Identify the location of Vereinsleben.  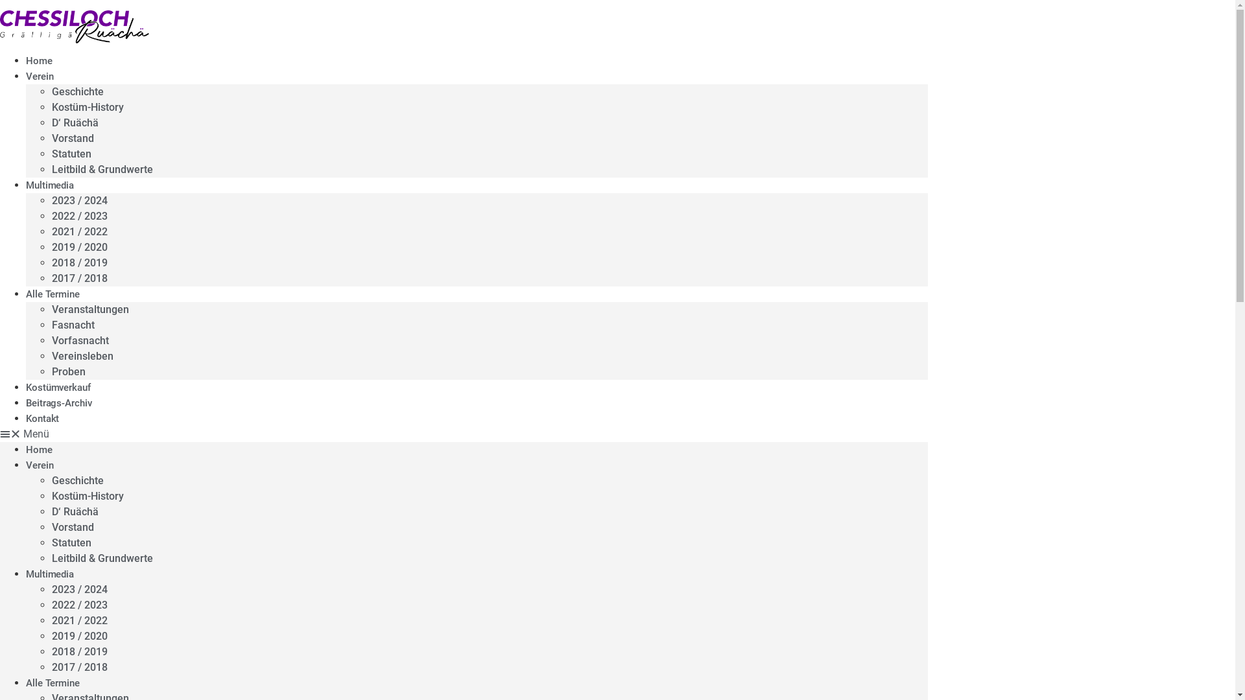
(83, 356).